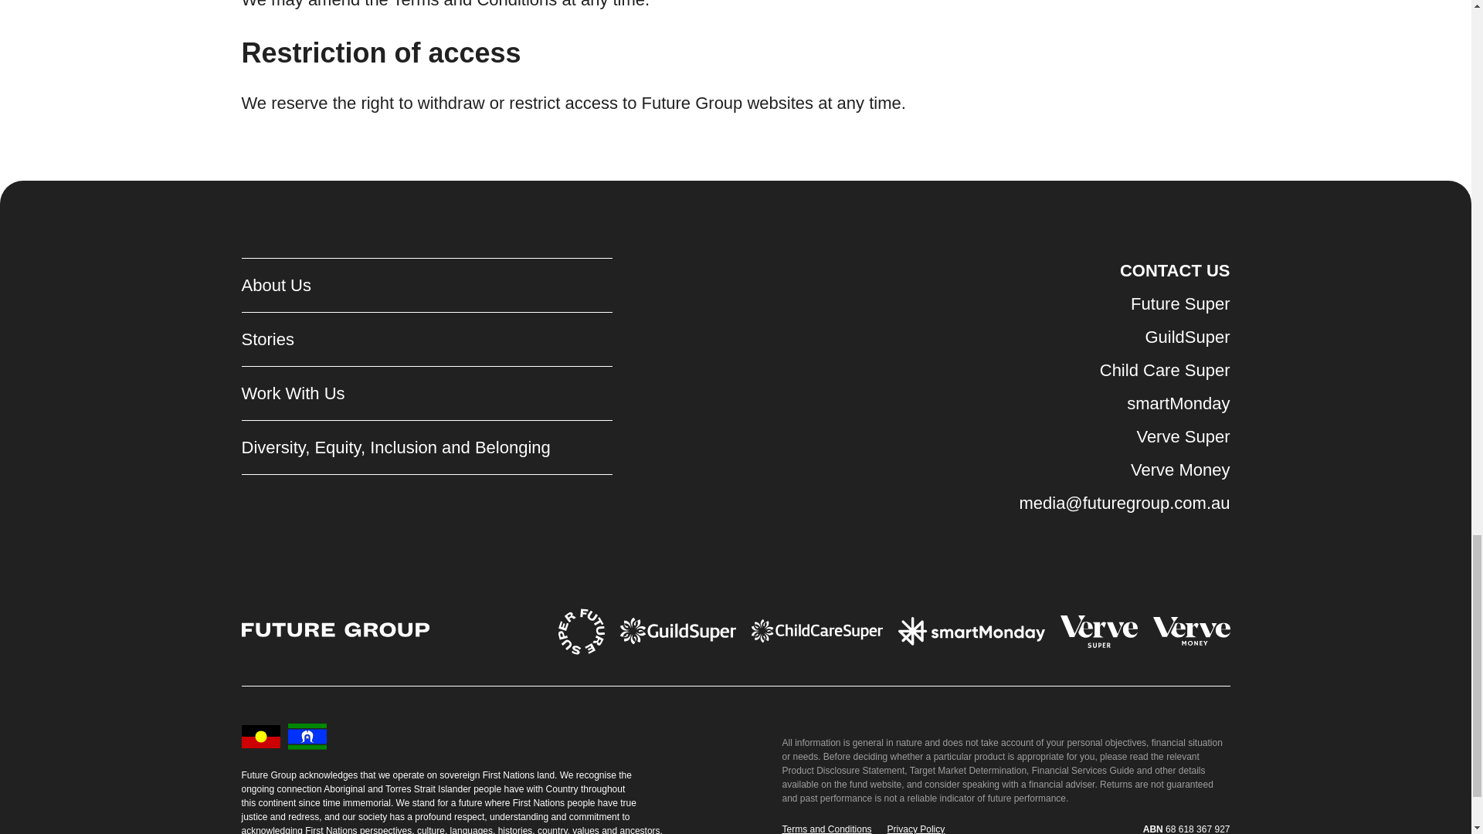 This screenshot has width=1483, height=834. I want to click on Future Super, so click(1124, 303).